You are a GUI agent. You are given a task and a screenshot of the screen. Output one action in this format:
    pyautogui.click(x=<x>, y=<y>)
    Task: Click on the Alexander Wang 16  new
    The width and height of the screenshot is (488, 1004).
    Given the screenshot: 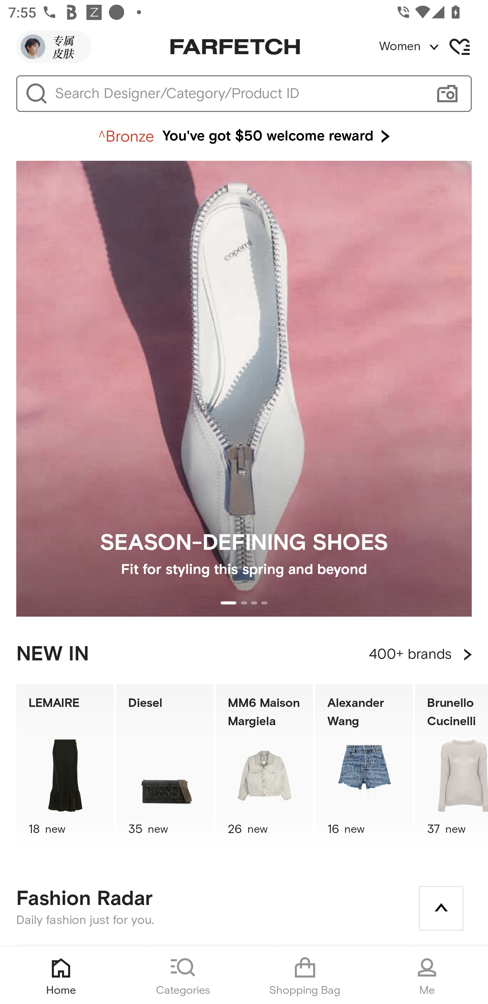 What is the action you would take?
    pyautogui.click(x=364, y=767)
    